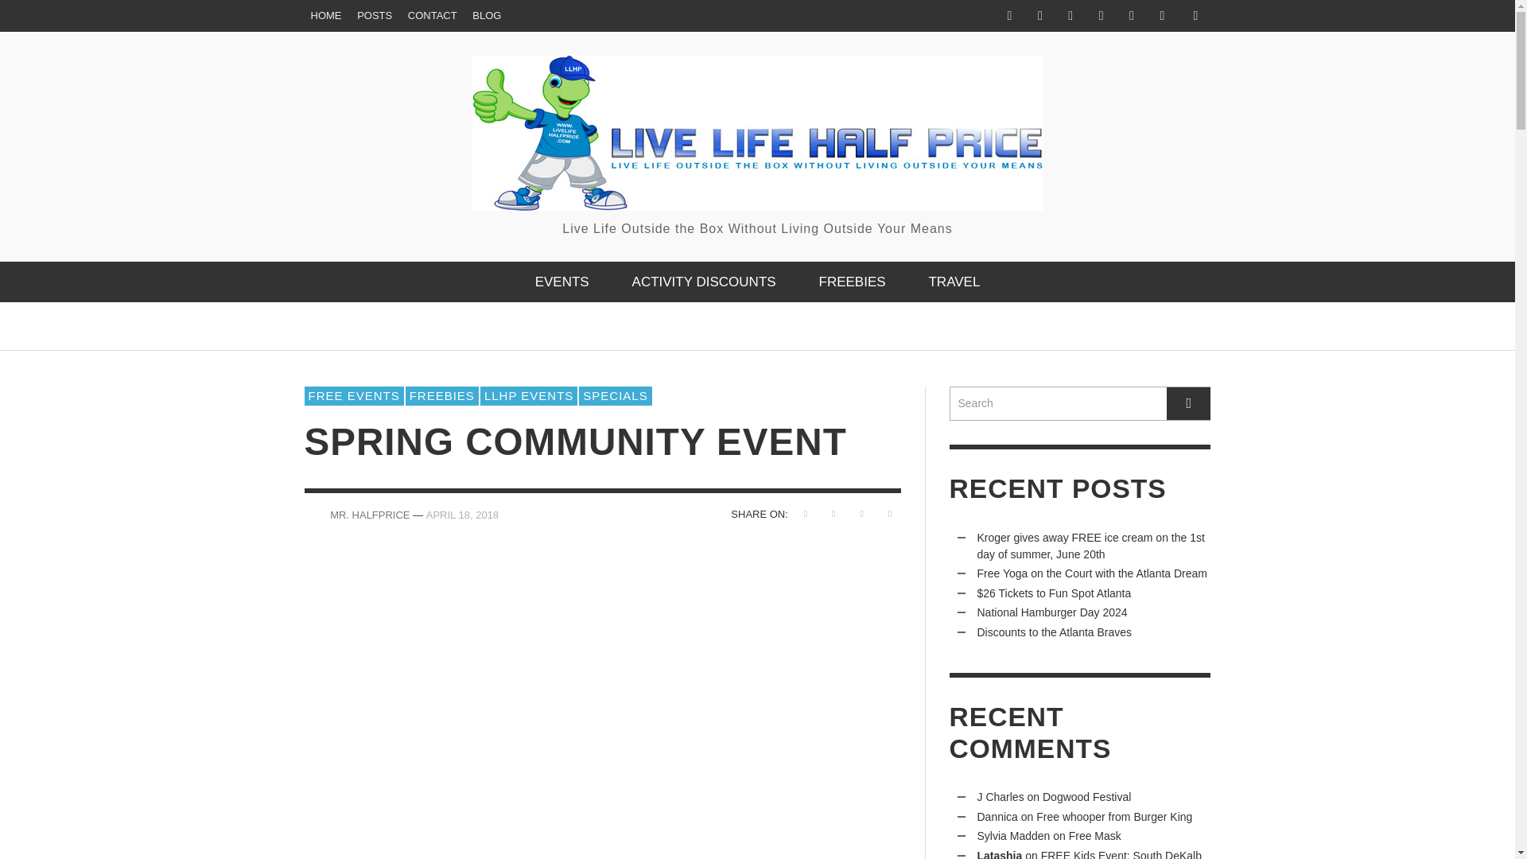  Describe the element at coordinates (1080, 404) in the screenshot. I see `Search` at that location.